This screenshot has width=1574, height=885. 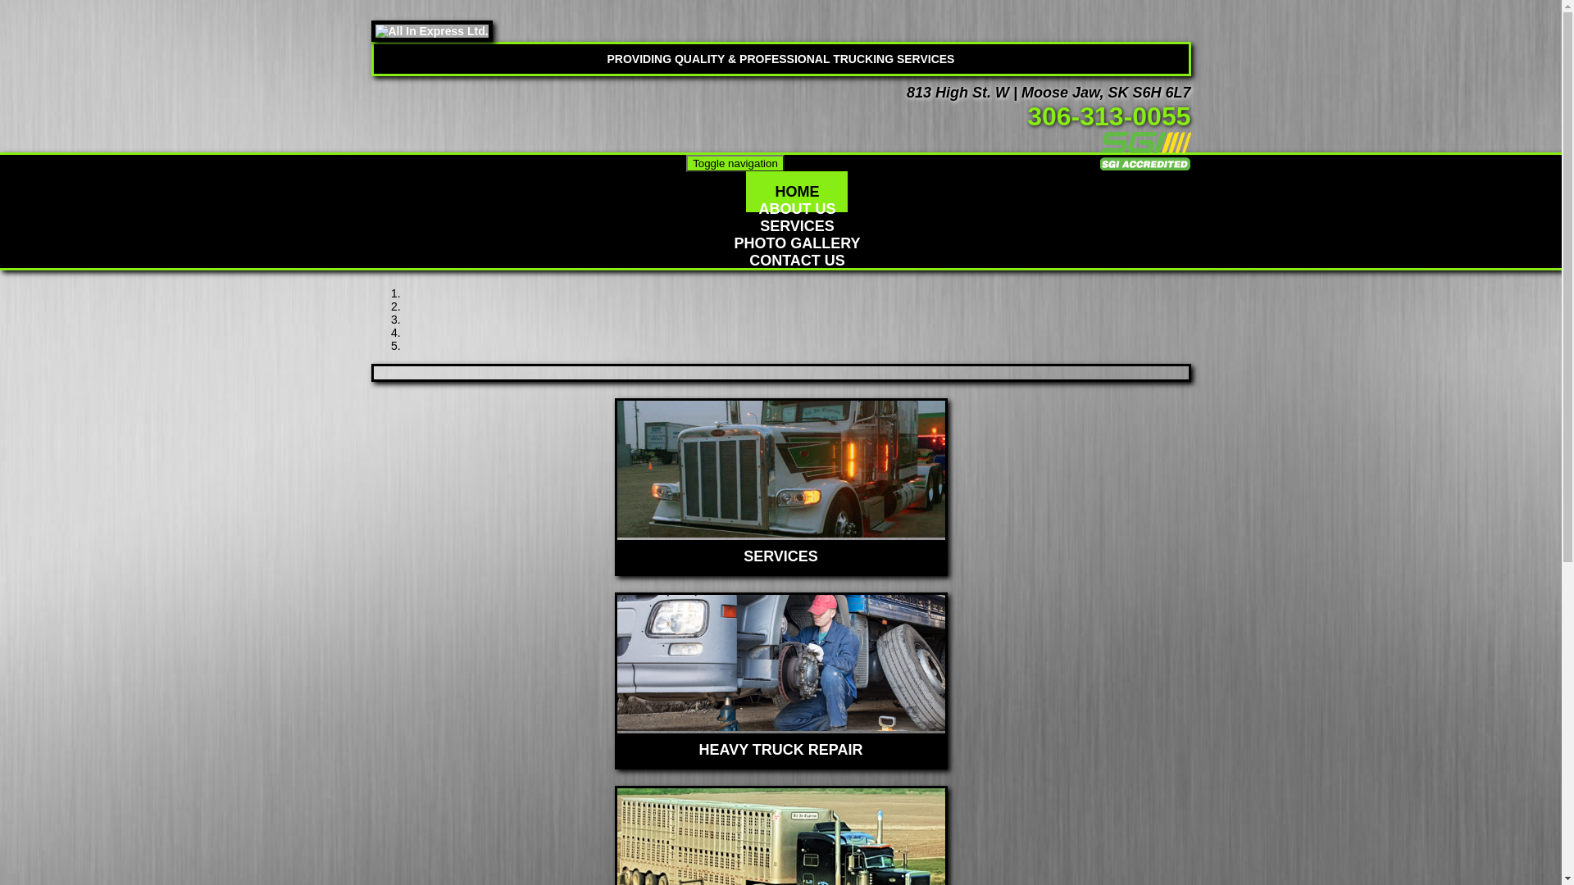 What do you see at coordinates (797, 192) in the screenshot?
I see `HOME` at bounding box center [797, 192].